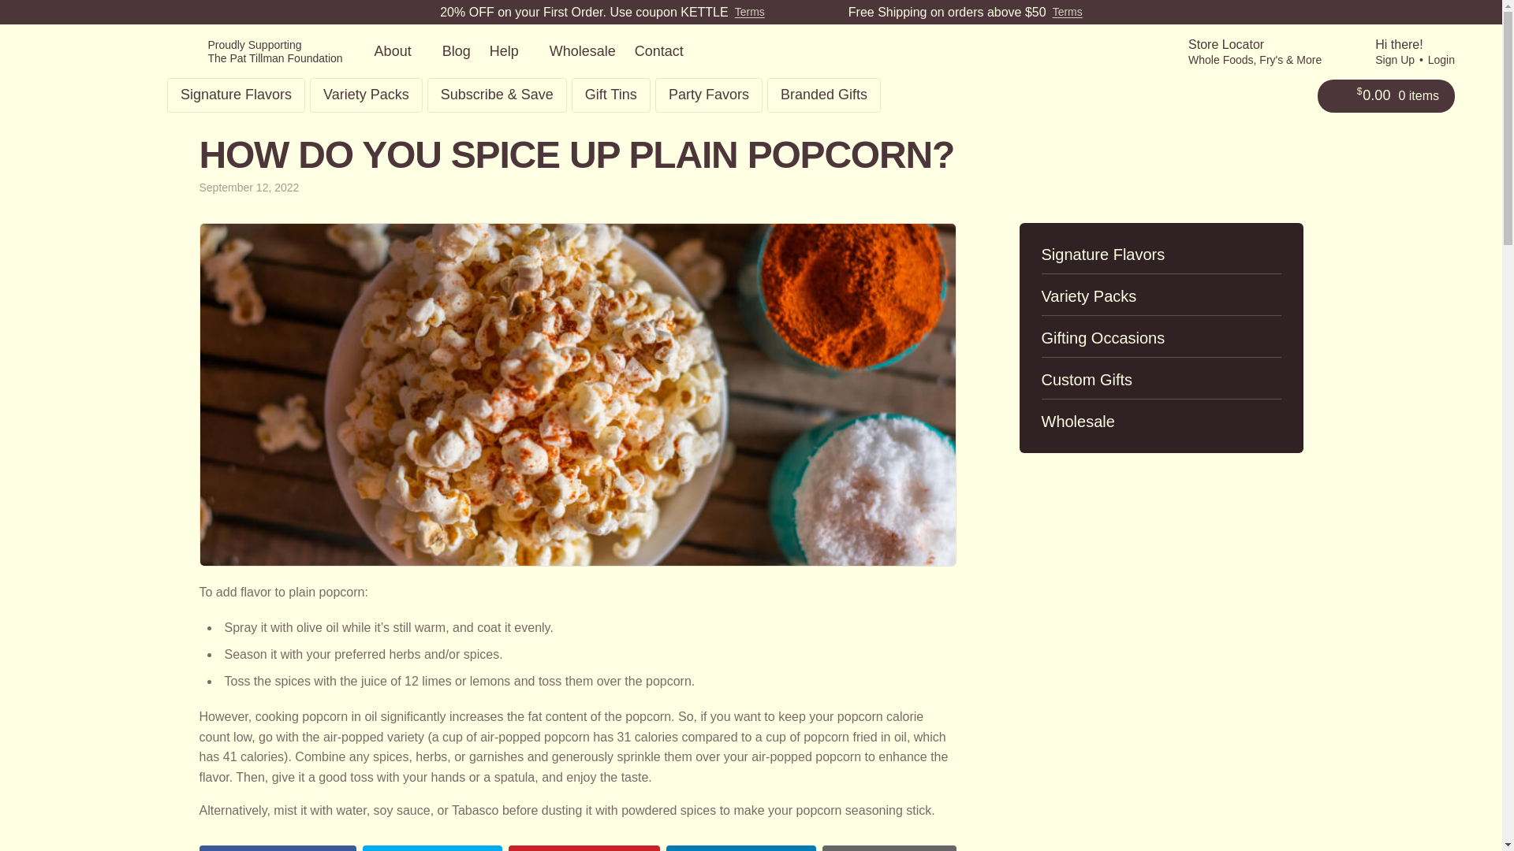 Image resolution: width=1514 pixels, height=851 pixels. I want to click on Blog, so click(456, 52).